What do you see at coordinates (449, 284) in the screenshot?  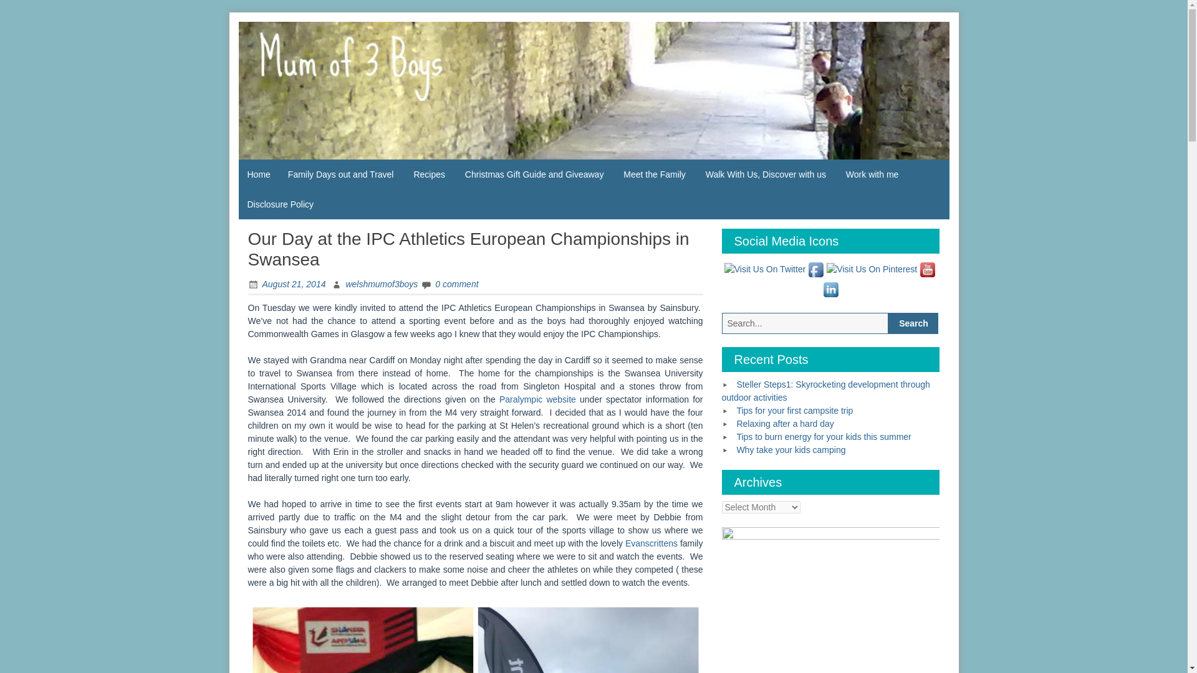 I see `0 comment` at bounding box center [449, 284].